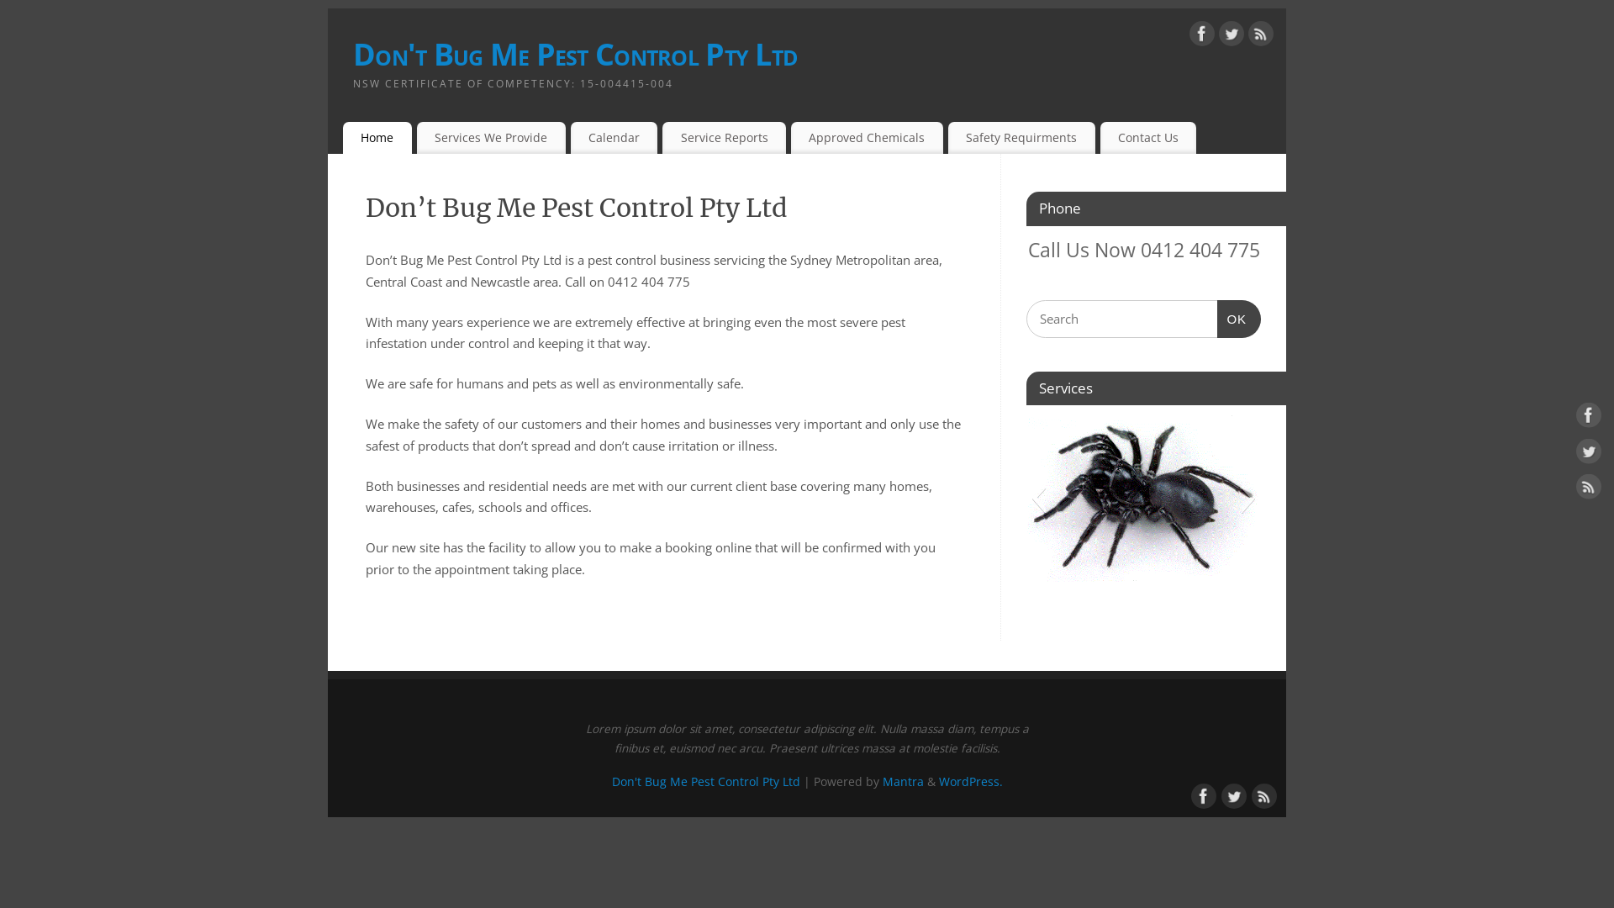  What do you see at coordinates (1263, 794) in the screenshot?
I see `RSS` at bounding box center [1263, 794].